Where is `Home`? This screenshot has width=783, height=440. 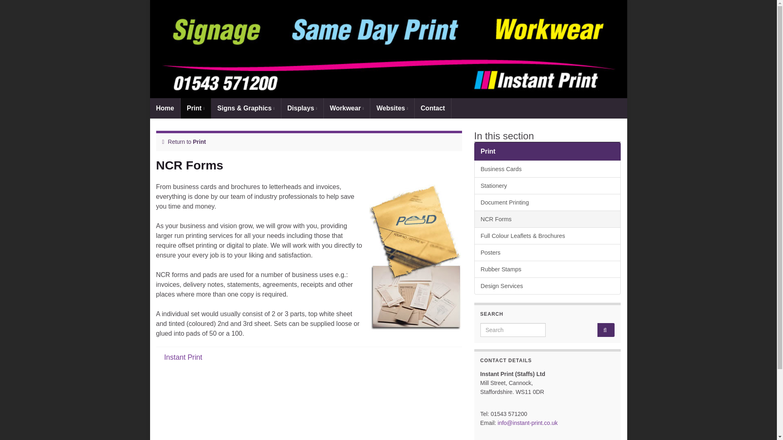 Home is located at coordinates (165, 108).